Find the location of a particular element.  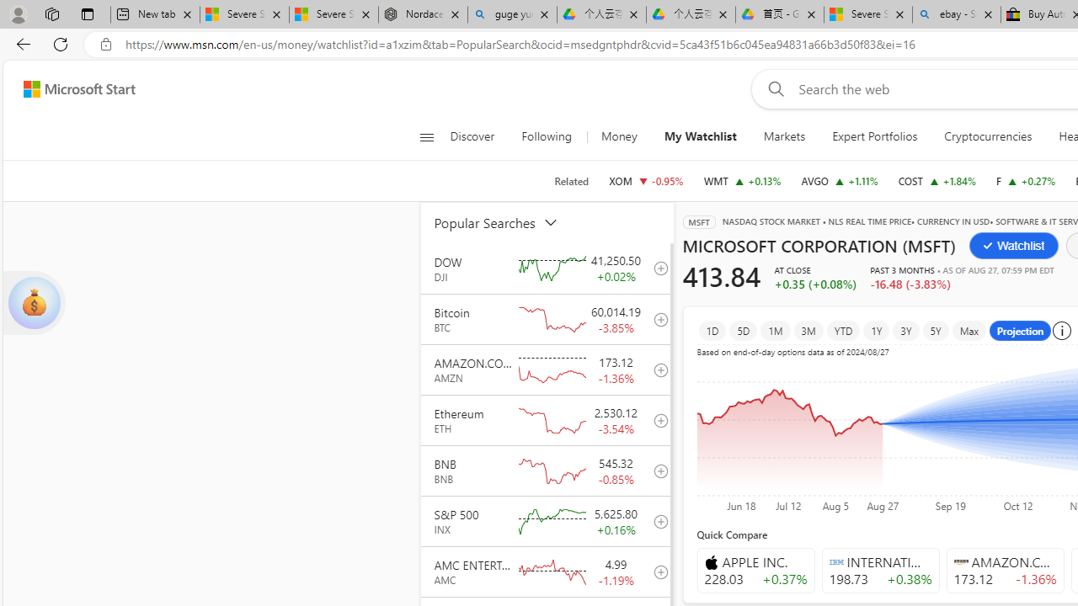

Expert Portfolios is located at coordinates (875, 136).